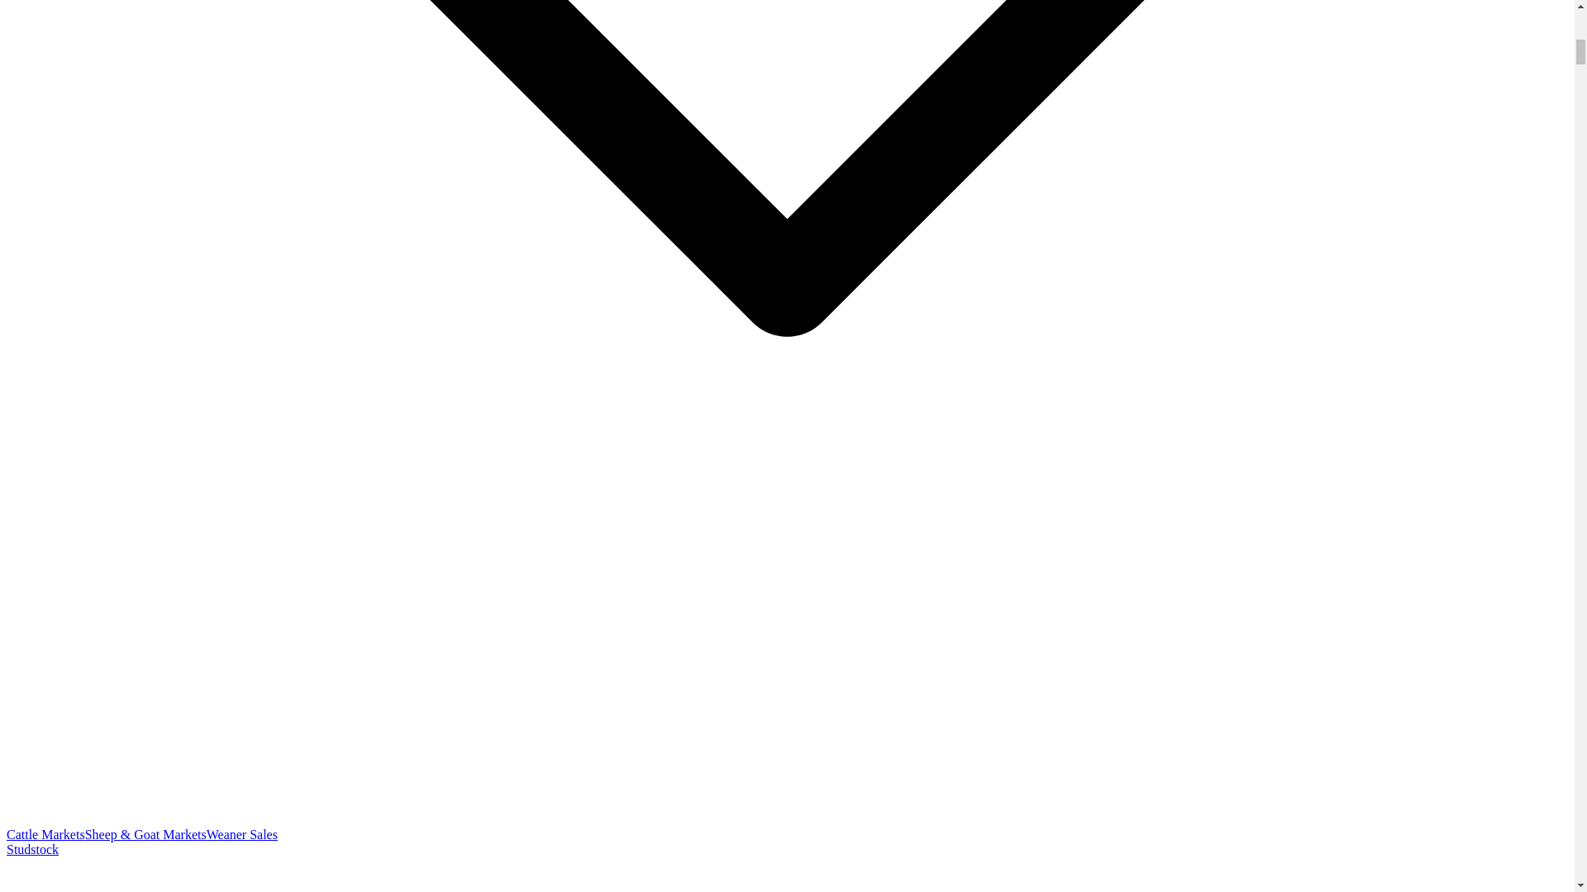 The height and width of the screenshot is (892, 1587). What do you see at coordinates (45, 834) in the screenshot?
I see `Cattle Markets` at bounding box center [45, 834].